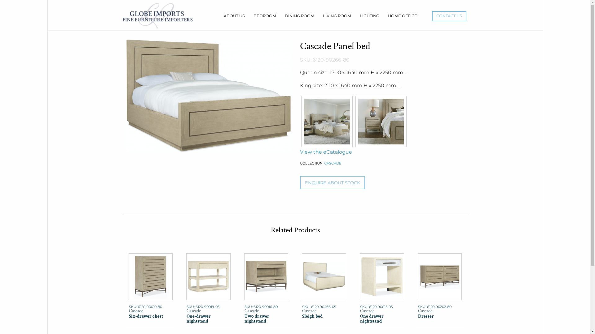  I want to click on ABOUT US, so click(234, 16).